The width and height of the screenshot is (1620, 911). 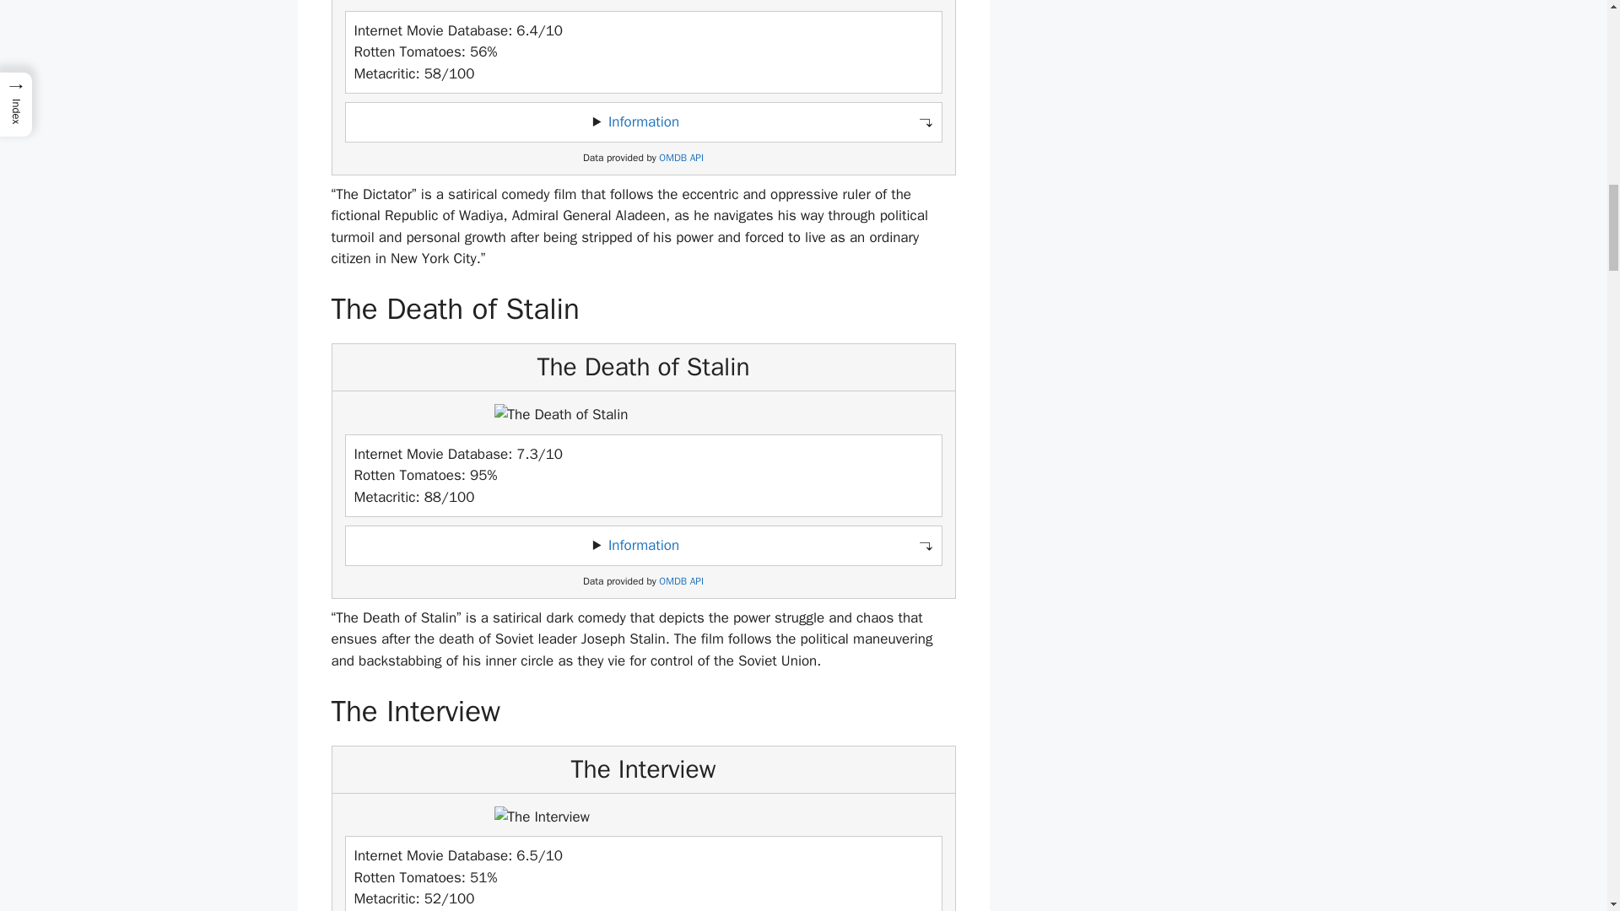 I want to click on OMDB API, so click(x=681, y=580).